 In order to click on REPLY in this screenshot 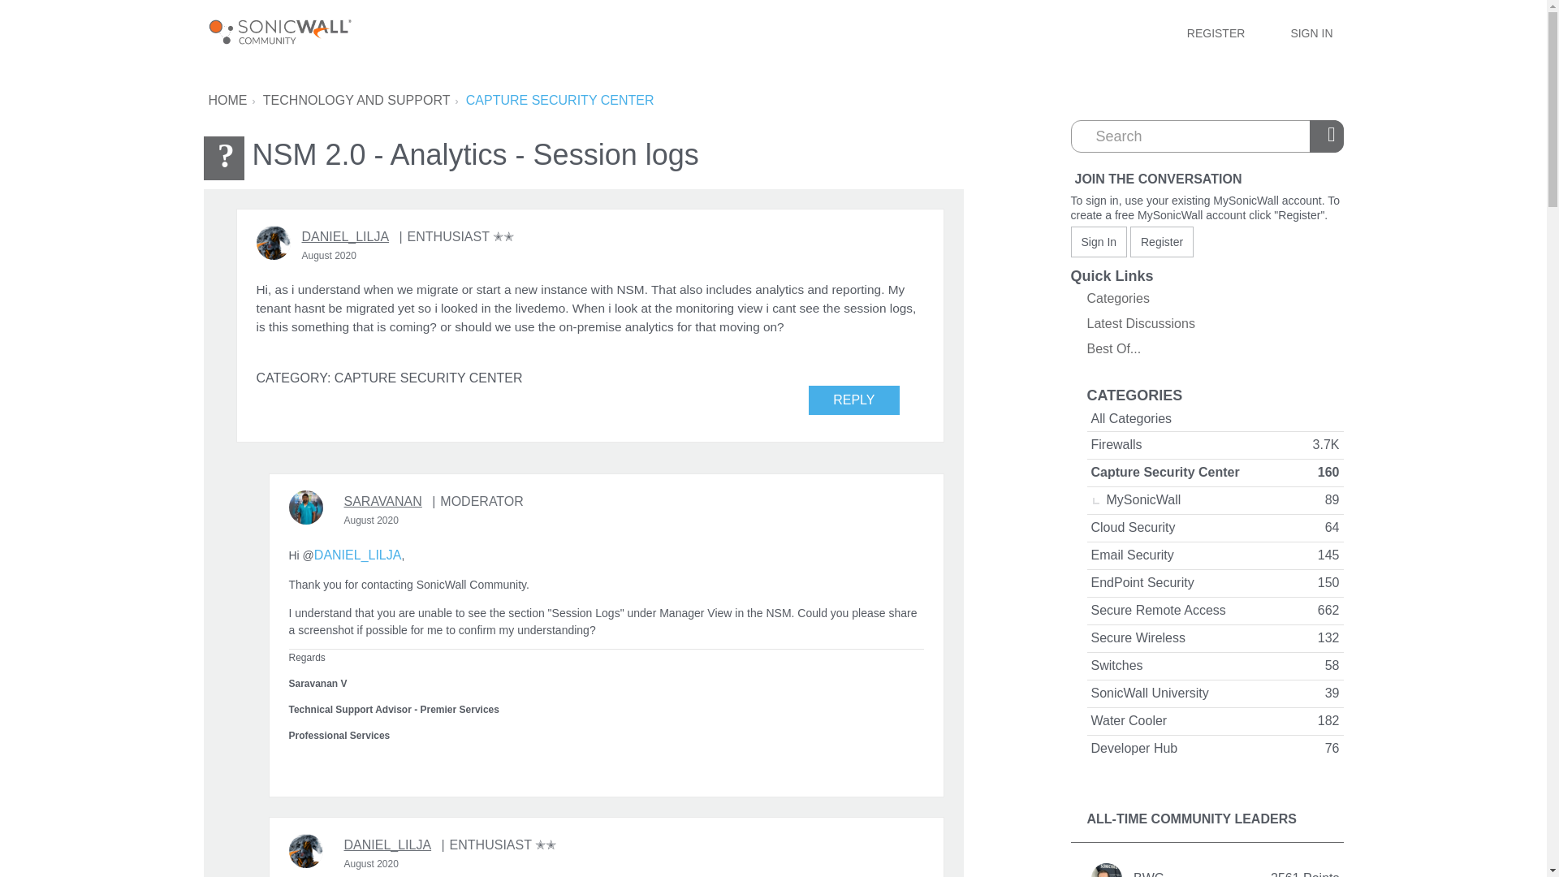, I will do `click(854, 400)`.